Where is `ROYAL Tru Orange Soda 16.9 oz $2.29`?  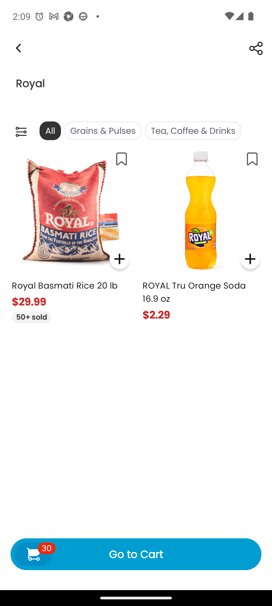 ROYAL Tru Orange Soda 16.9 oz $2.29 is located at coordinates (201, 234).